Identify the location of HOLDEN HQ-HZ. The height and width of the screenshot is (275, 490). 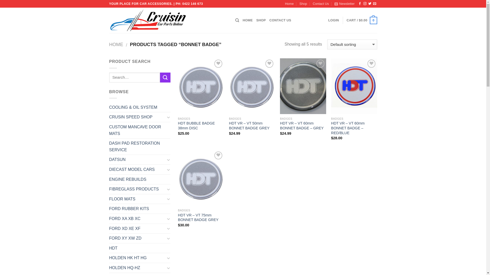
(137, 268).